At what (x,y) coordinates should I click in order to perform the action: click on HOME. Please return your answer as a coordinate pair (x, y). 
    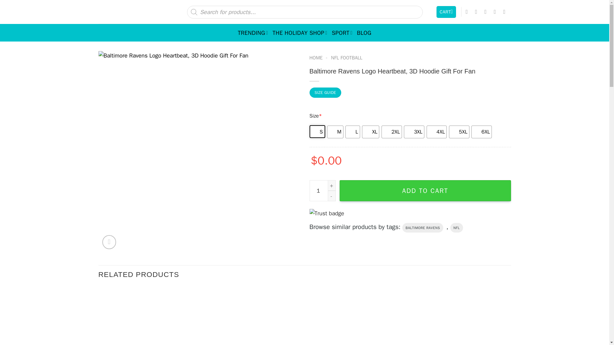
    Looking at the image, I should click on (316, 57).